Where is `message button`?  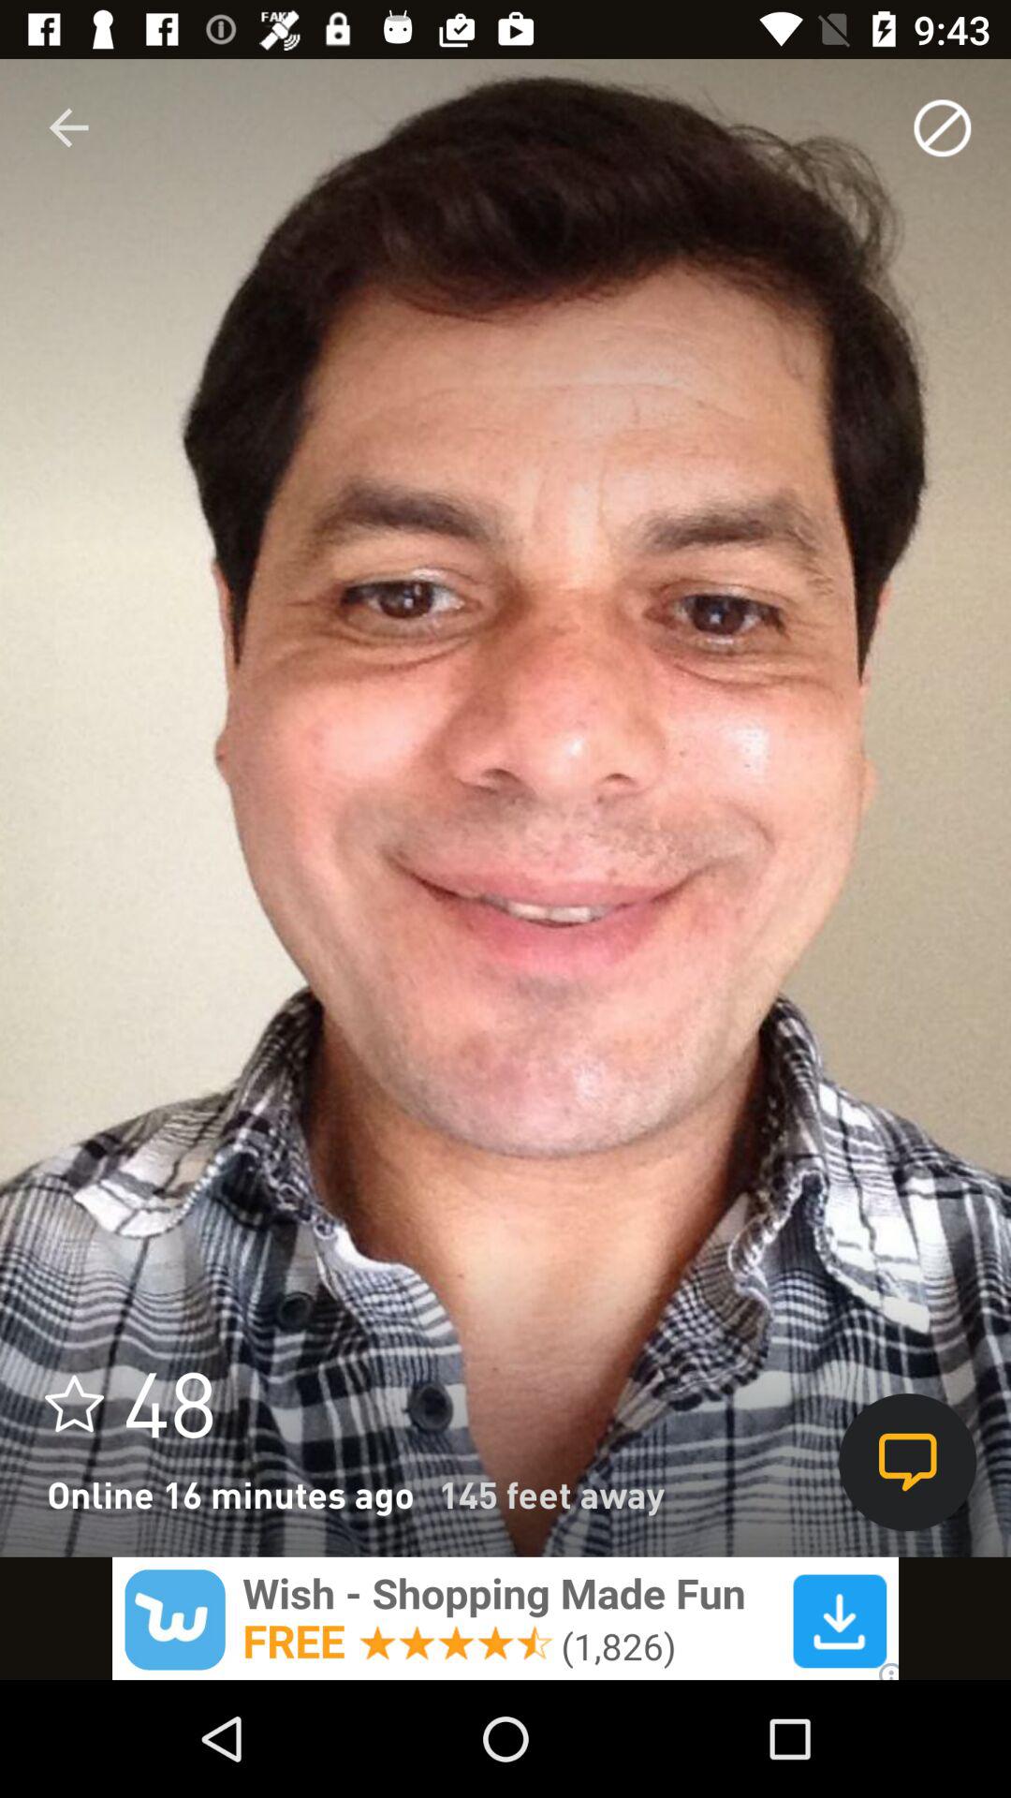
message button is located at coordinates (908, 1463).